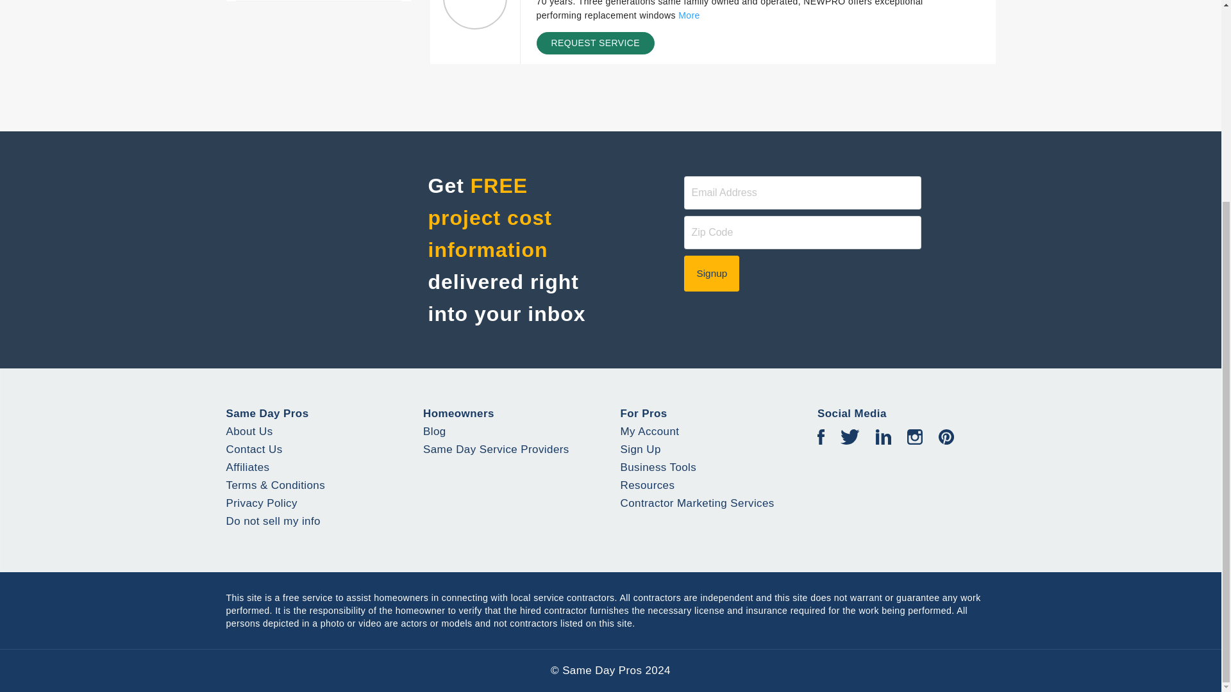  What do you see at coordinates (253, 449) in the screenshot?
I see `Contact Us` at bounding box center [253, 449].